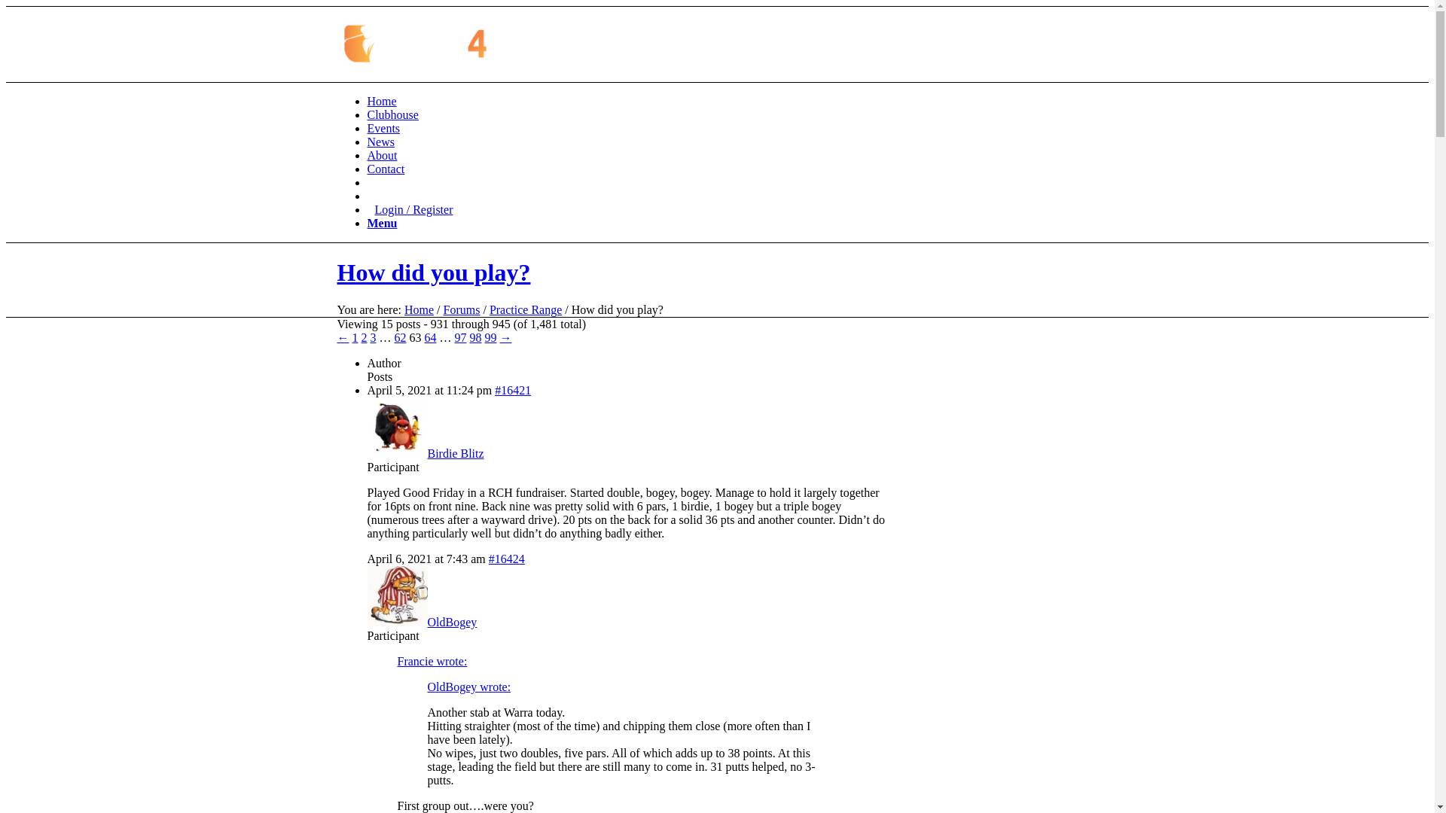 This screenshot has width=1446, height=813. I want to click on 62, so click(401, 337).